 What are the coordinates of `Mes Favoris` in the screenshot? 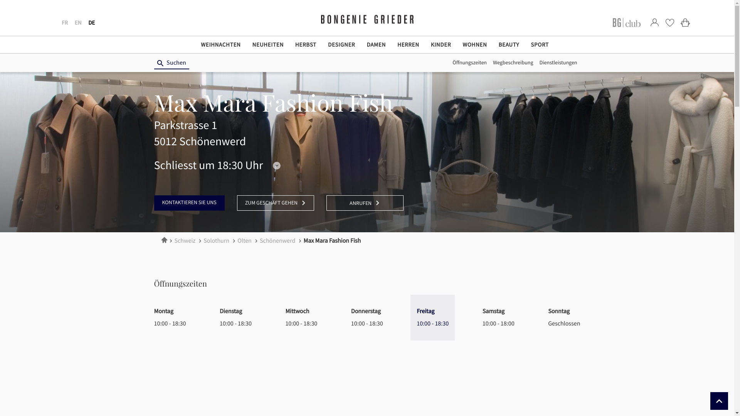 It's located at (670, 22).